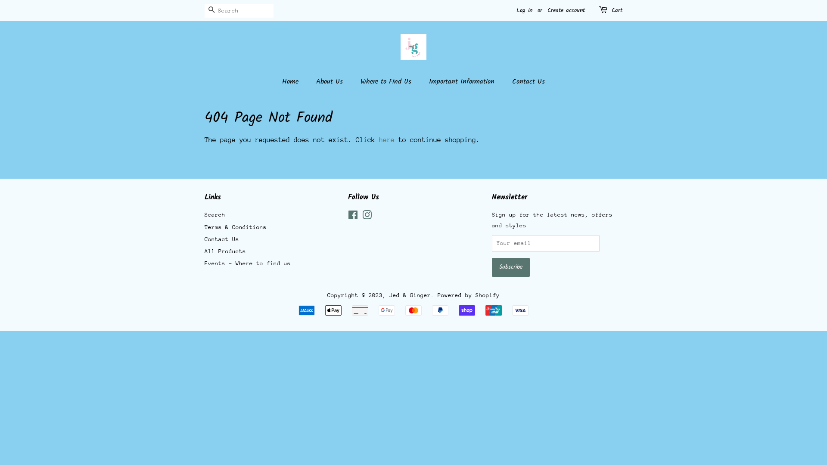  Describe the element at coordinates (353, 217) in the screenshot. I see `Facebook` at that location.